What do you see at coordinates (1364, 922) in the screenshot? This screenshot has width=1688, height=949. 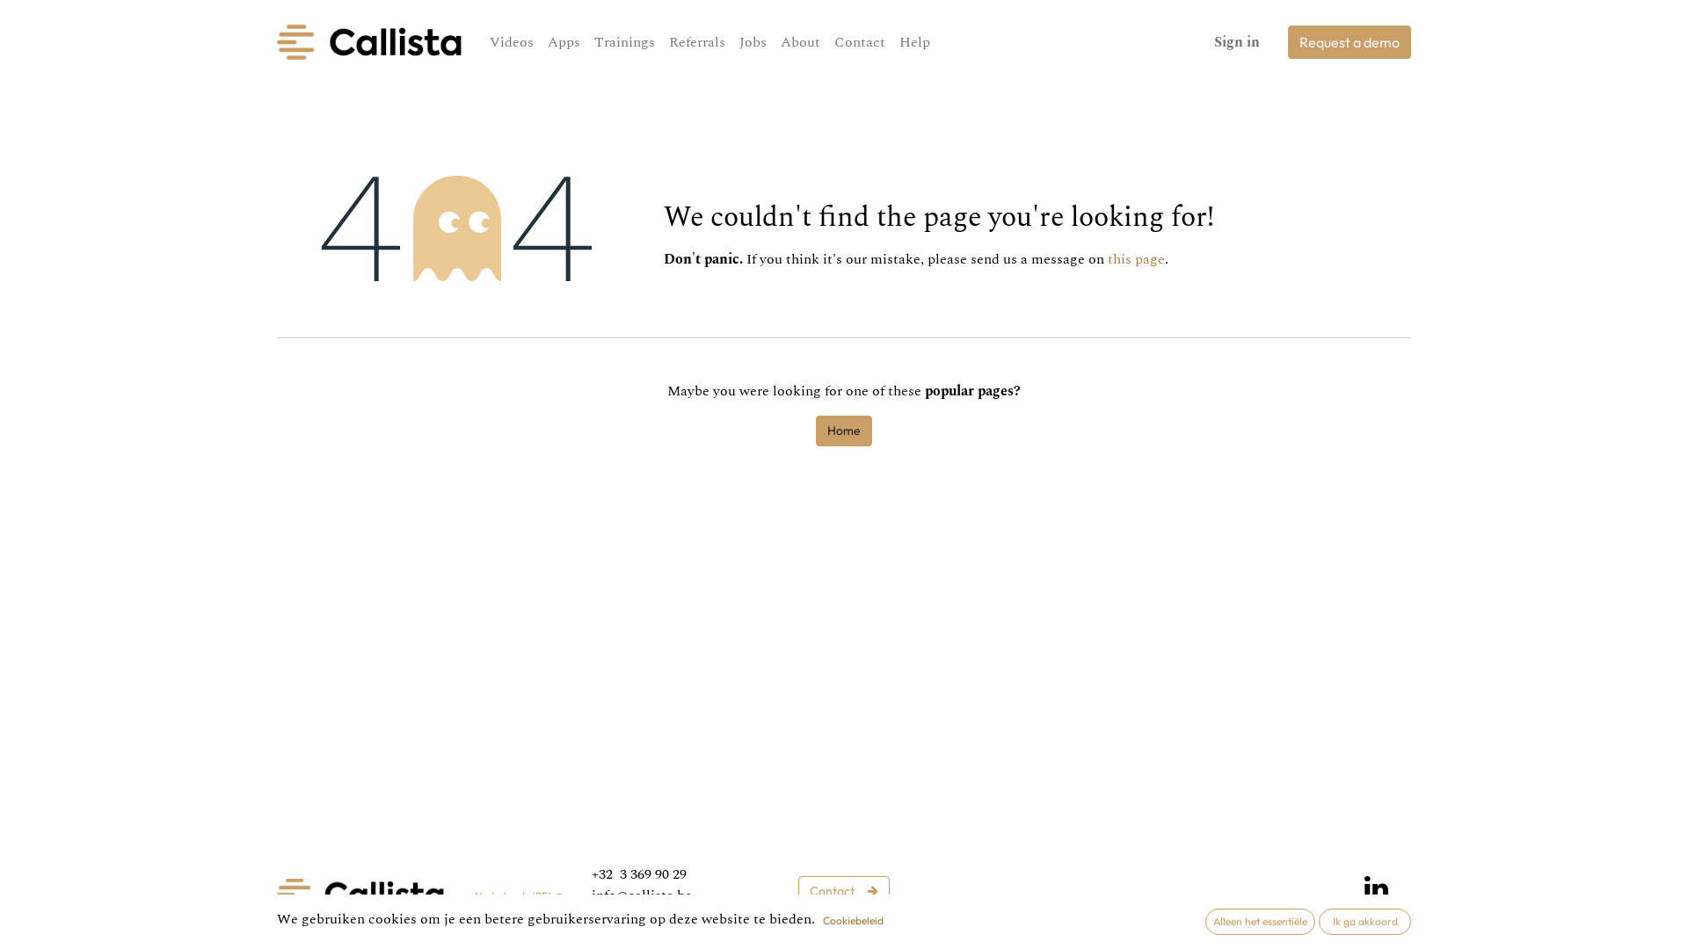 I see `Ik ga akkoord` at bounding box center [1364, 922].